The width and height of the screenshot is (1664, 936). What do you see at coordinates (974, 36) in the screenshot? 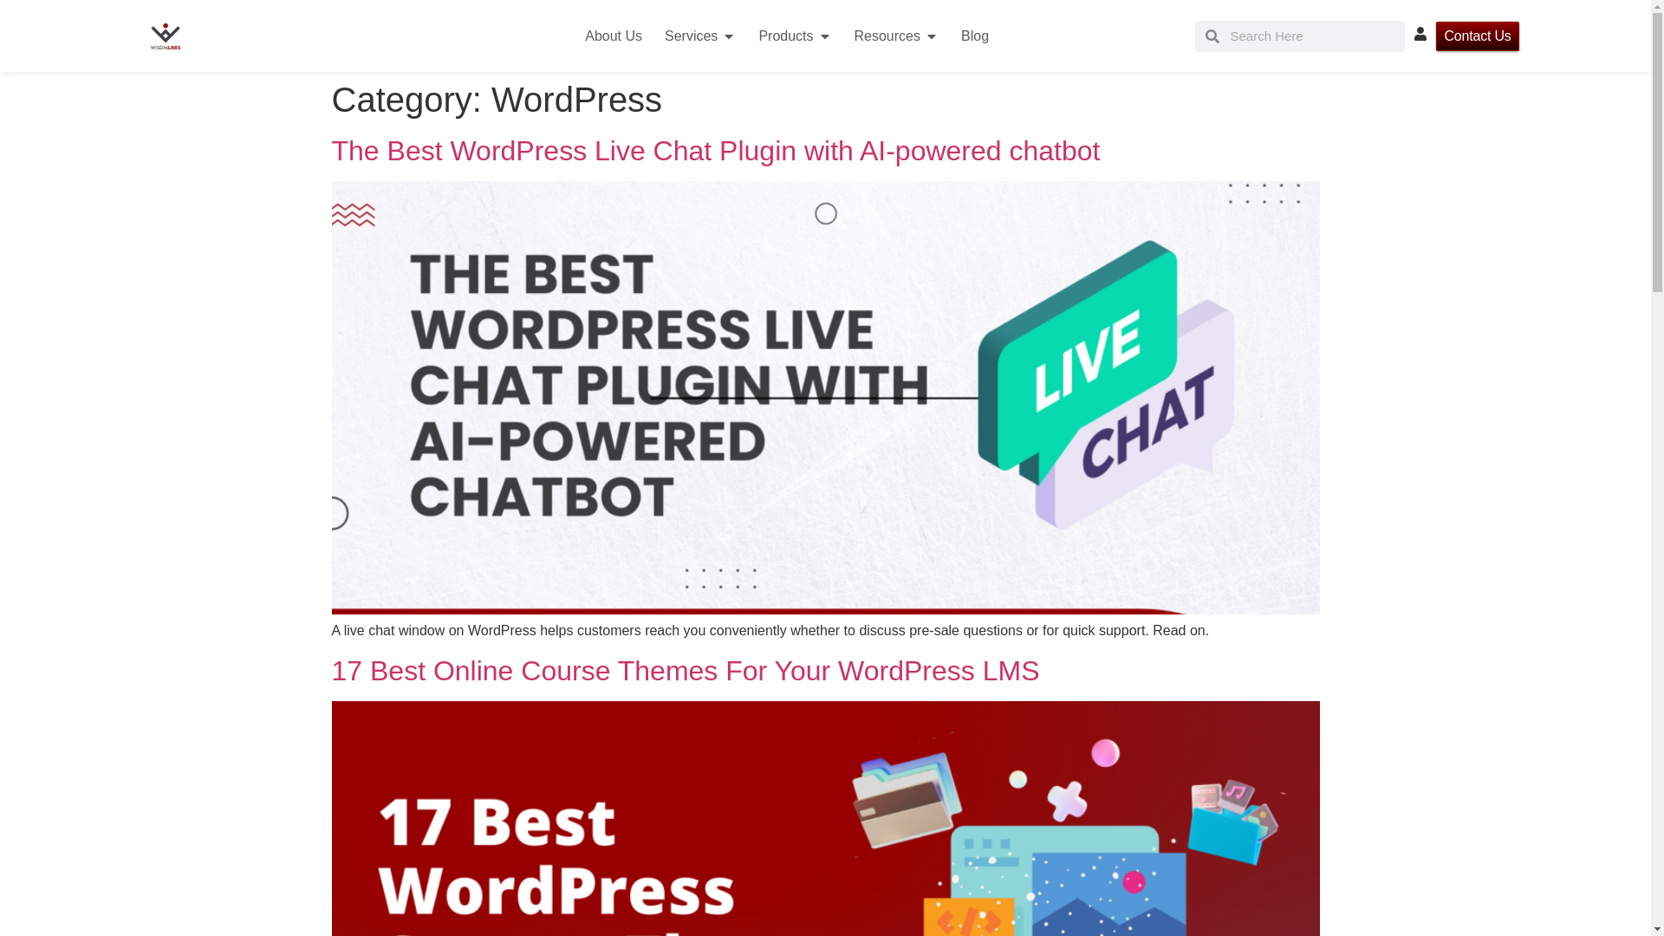
I see `Blog` at bounding box center [974, 36].